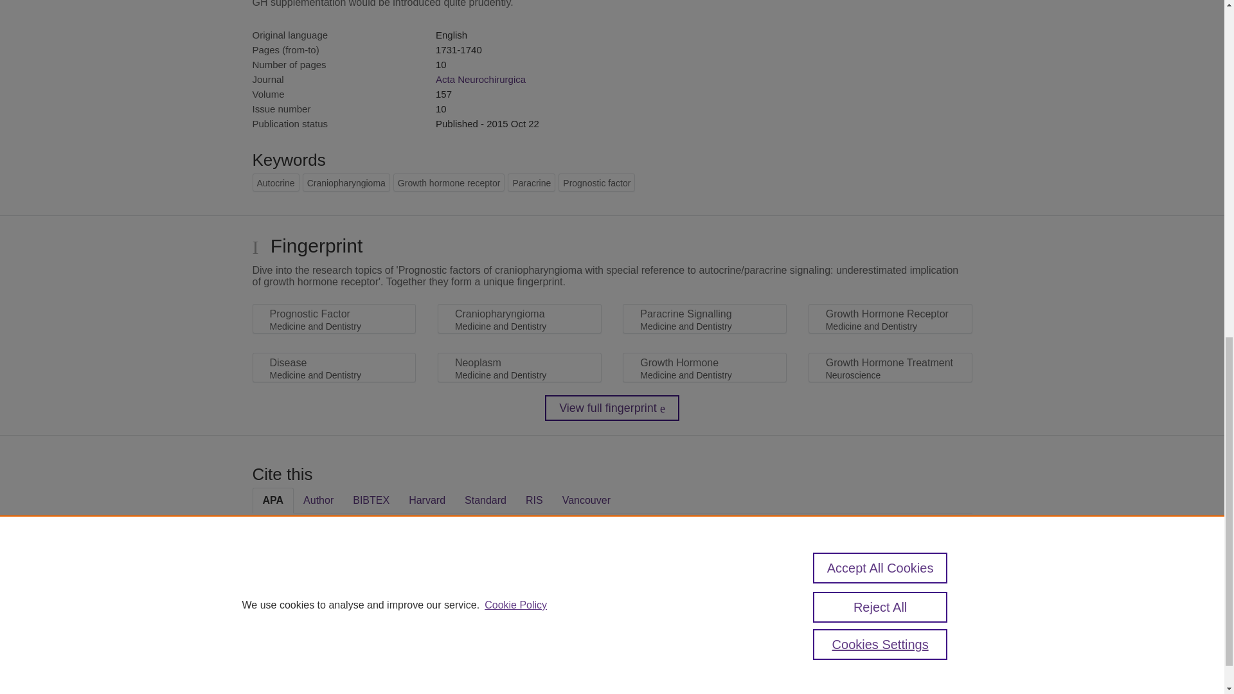  What do you see at coordinates (429, 657) in the screenshot?
I see `Elsevier B.V.` at bounding box center [429, 657].